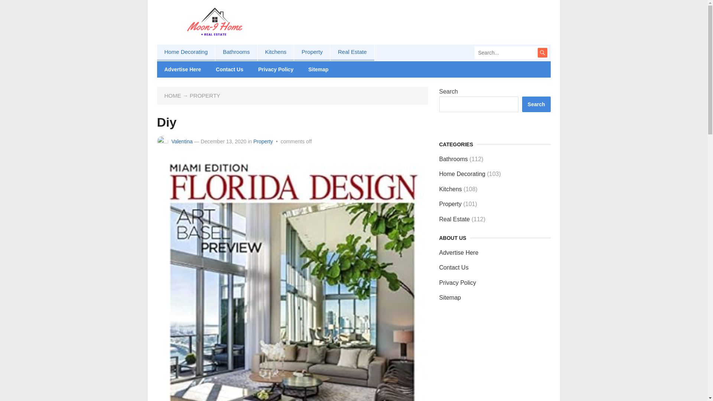 This screenshot has height=401, width=713. What do you see at coordinates (276, 53) in the screenshot?
I see `Kitchens` at bounding box center [276, 53].